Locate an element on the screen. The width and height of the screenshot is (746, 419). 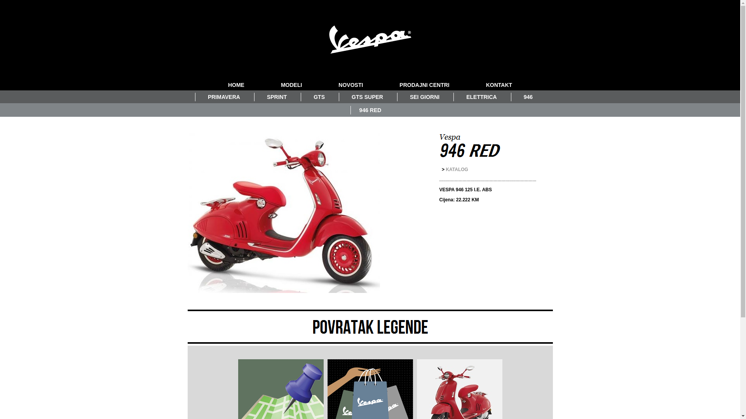
SPRINT is located at coordinates (277, 97).